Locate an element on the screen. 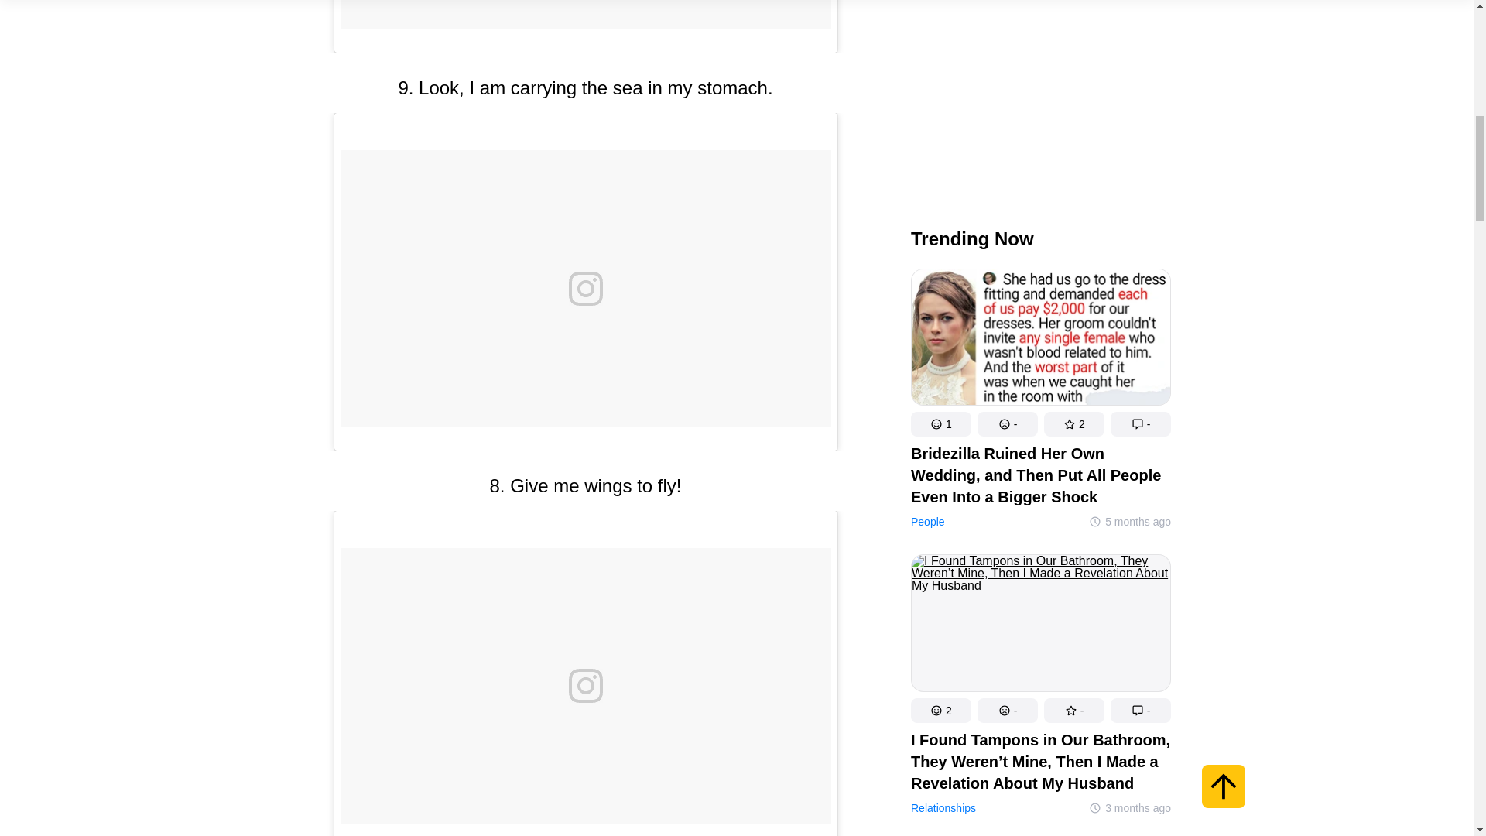 The height and width of the screenshot is (836, 1486). Relationships is located at coordinates (942, 169).